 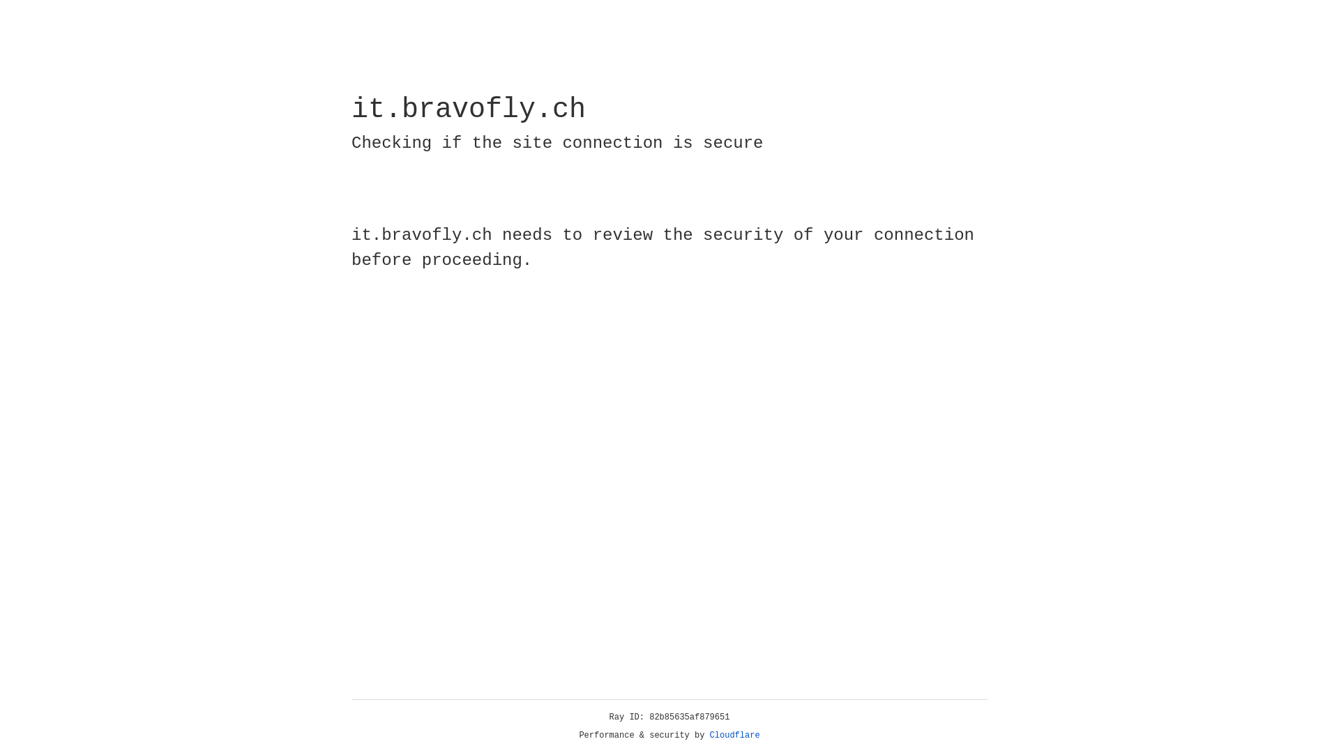 What do you see at coordinates (735, 736) in the screenshot?
I see `Cloudflare` at bounding box center [735, 736].